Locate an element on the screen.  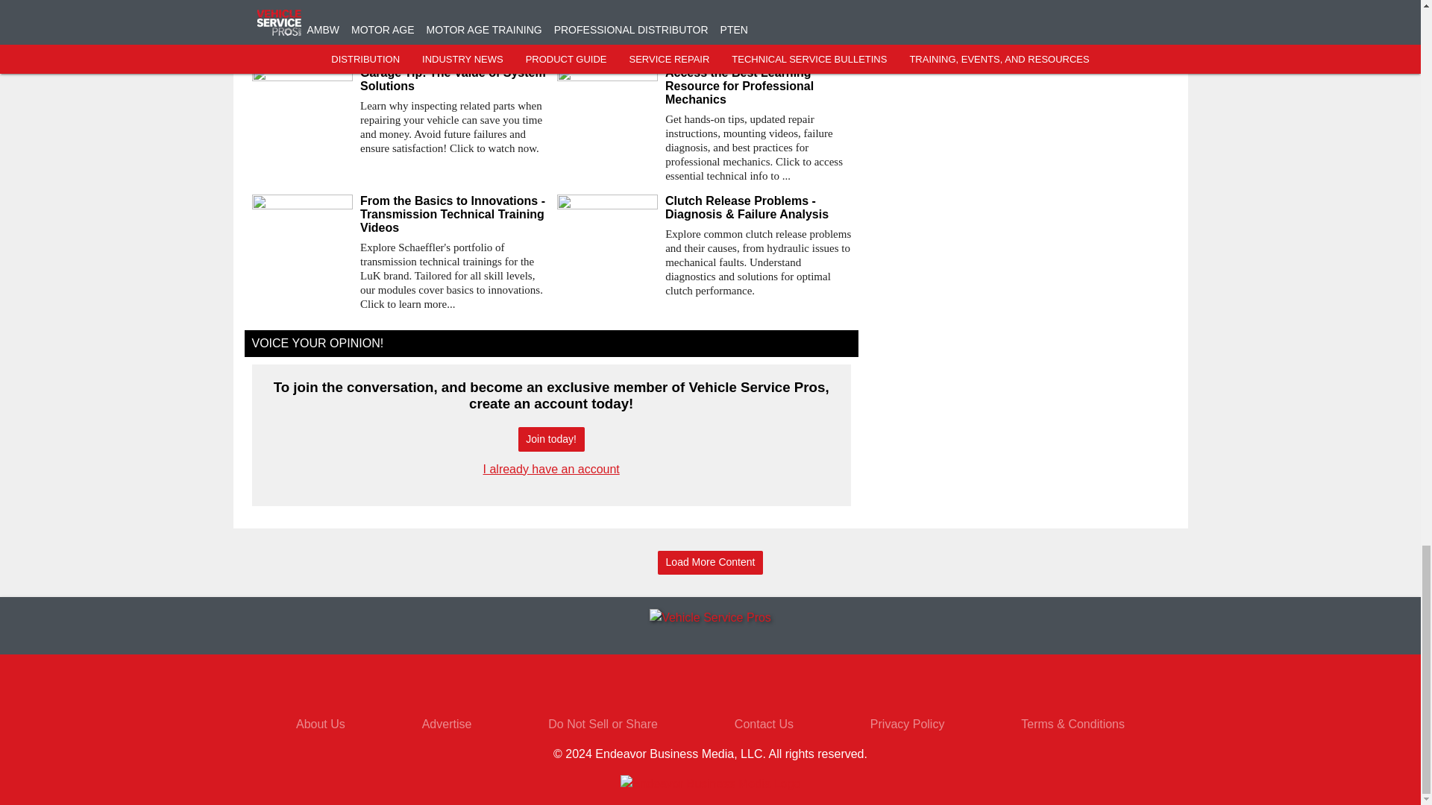
Access the Best Learning Resource for Professional Mechanics is located at coordinates (758, 86).